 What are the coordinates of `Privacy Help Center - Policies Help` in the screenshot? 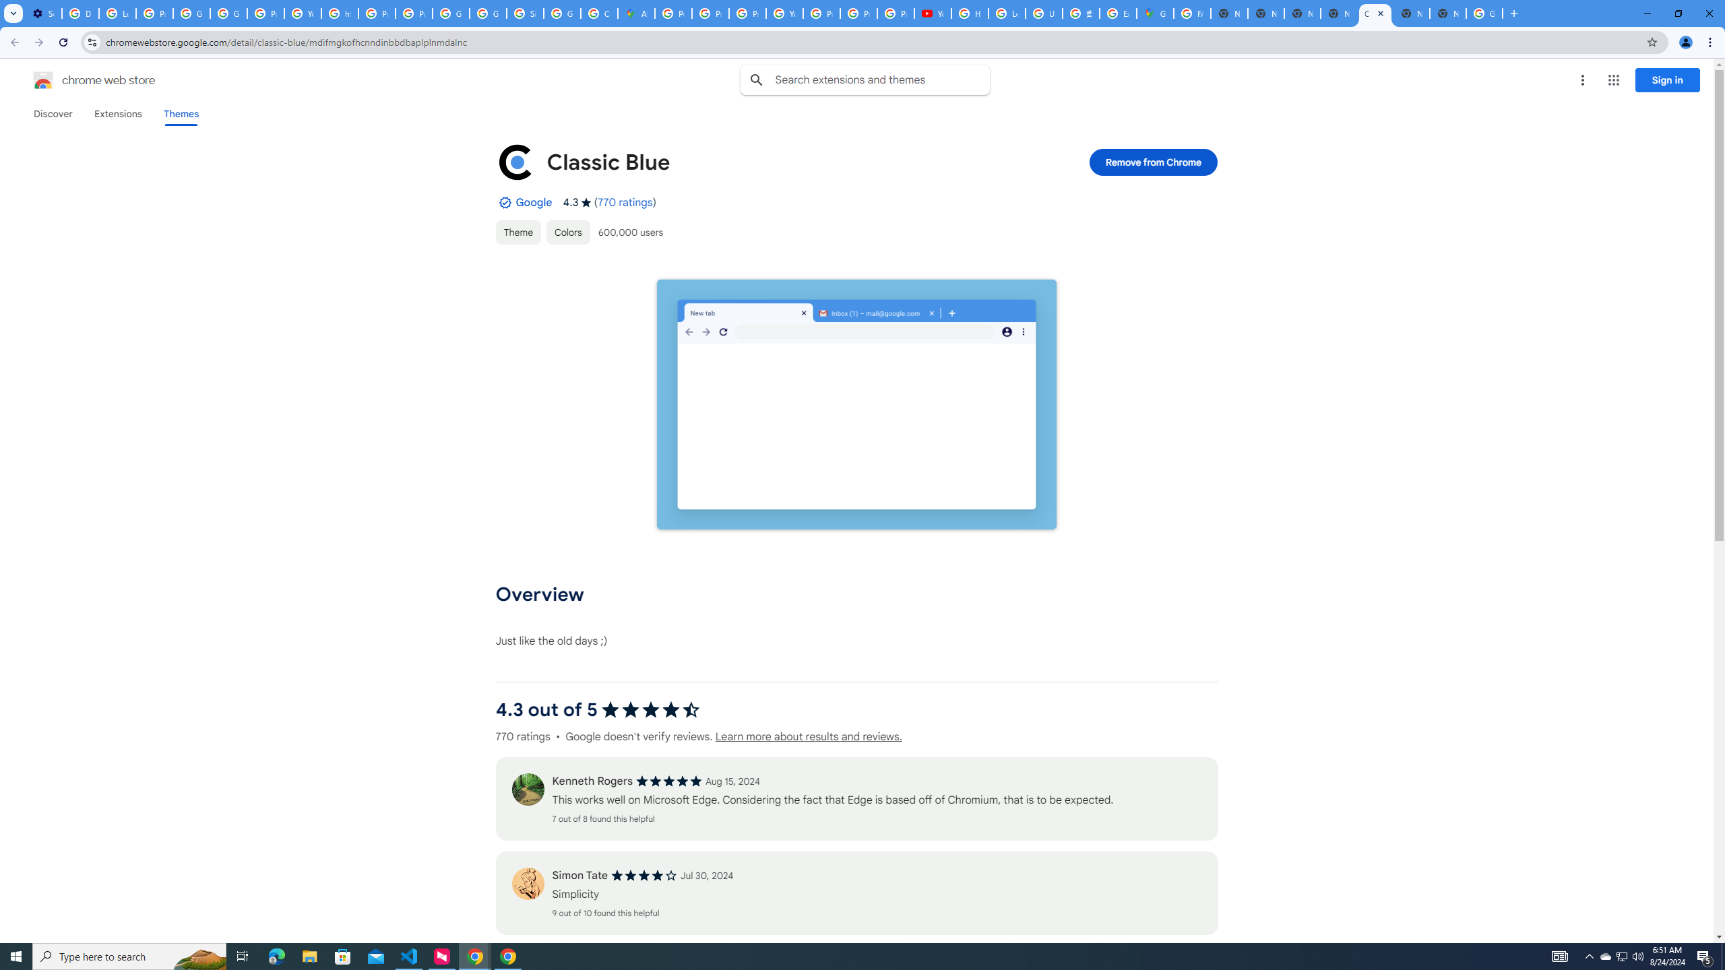 It's located at (710, 13).